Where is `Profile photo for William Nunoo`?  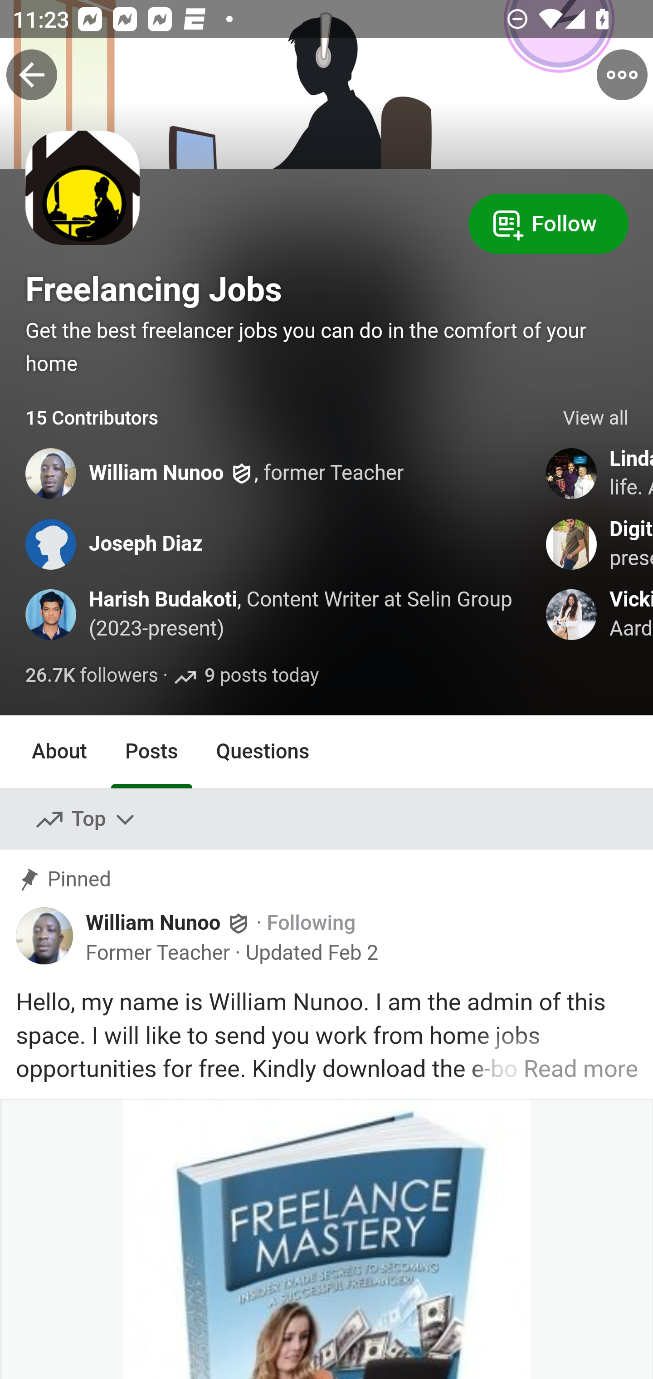 Profile photo for William Nunoo is located at coordinates (52, 474).